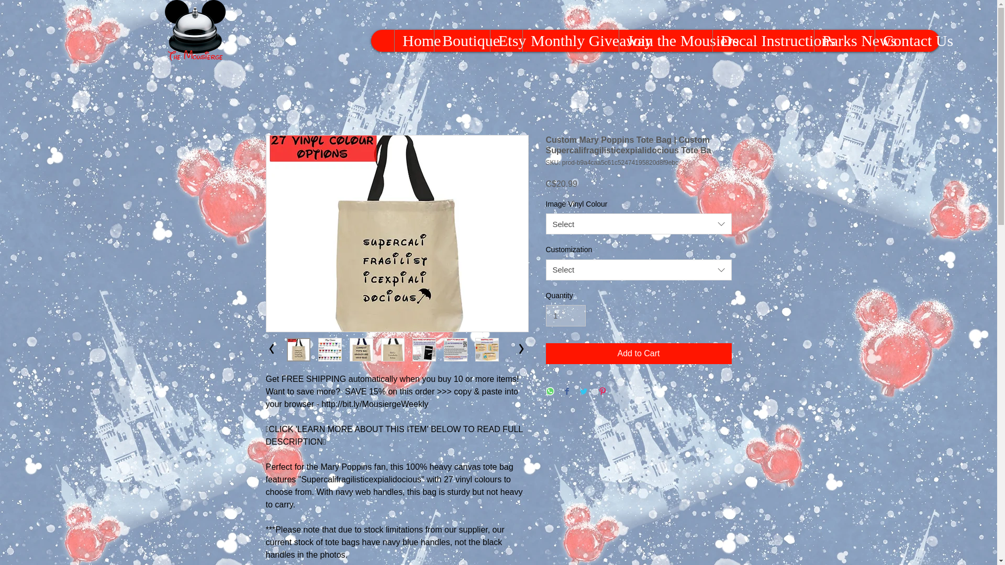 The width and height of the screenshot is (1005, 565). What do you see at coordinates (666, 41) in the screenshot?
I see `Join the Mousiers` at bounding box center [666, 41].